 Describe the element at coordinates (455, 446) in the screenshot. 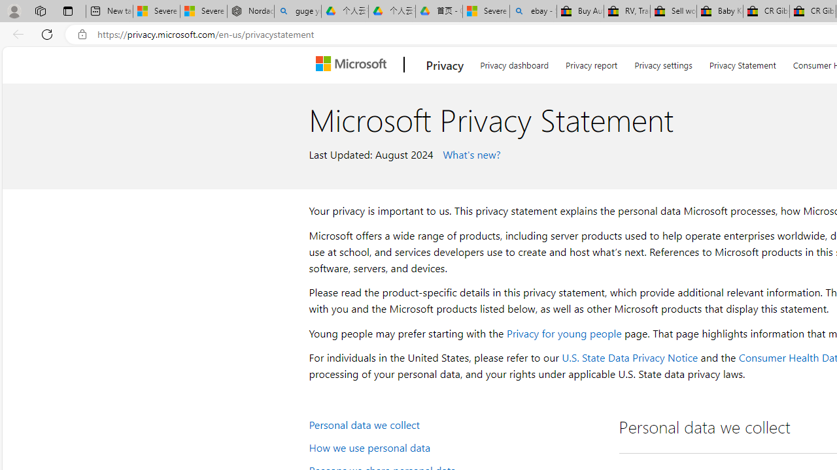

I see `How we use personal data` at that location.